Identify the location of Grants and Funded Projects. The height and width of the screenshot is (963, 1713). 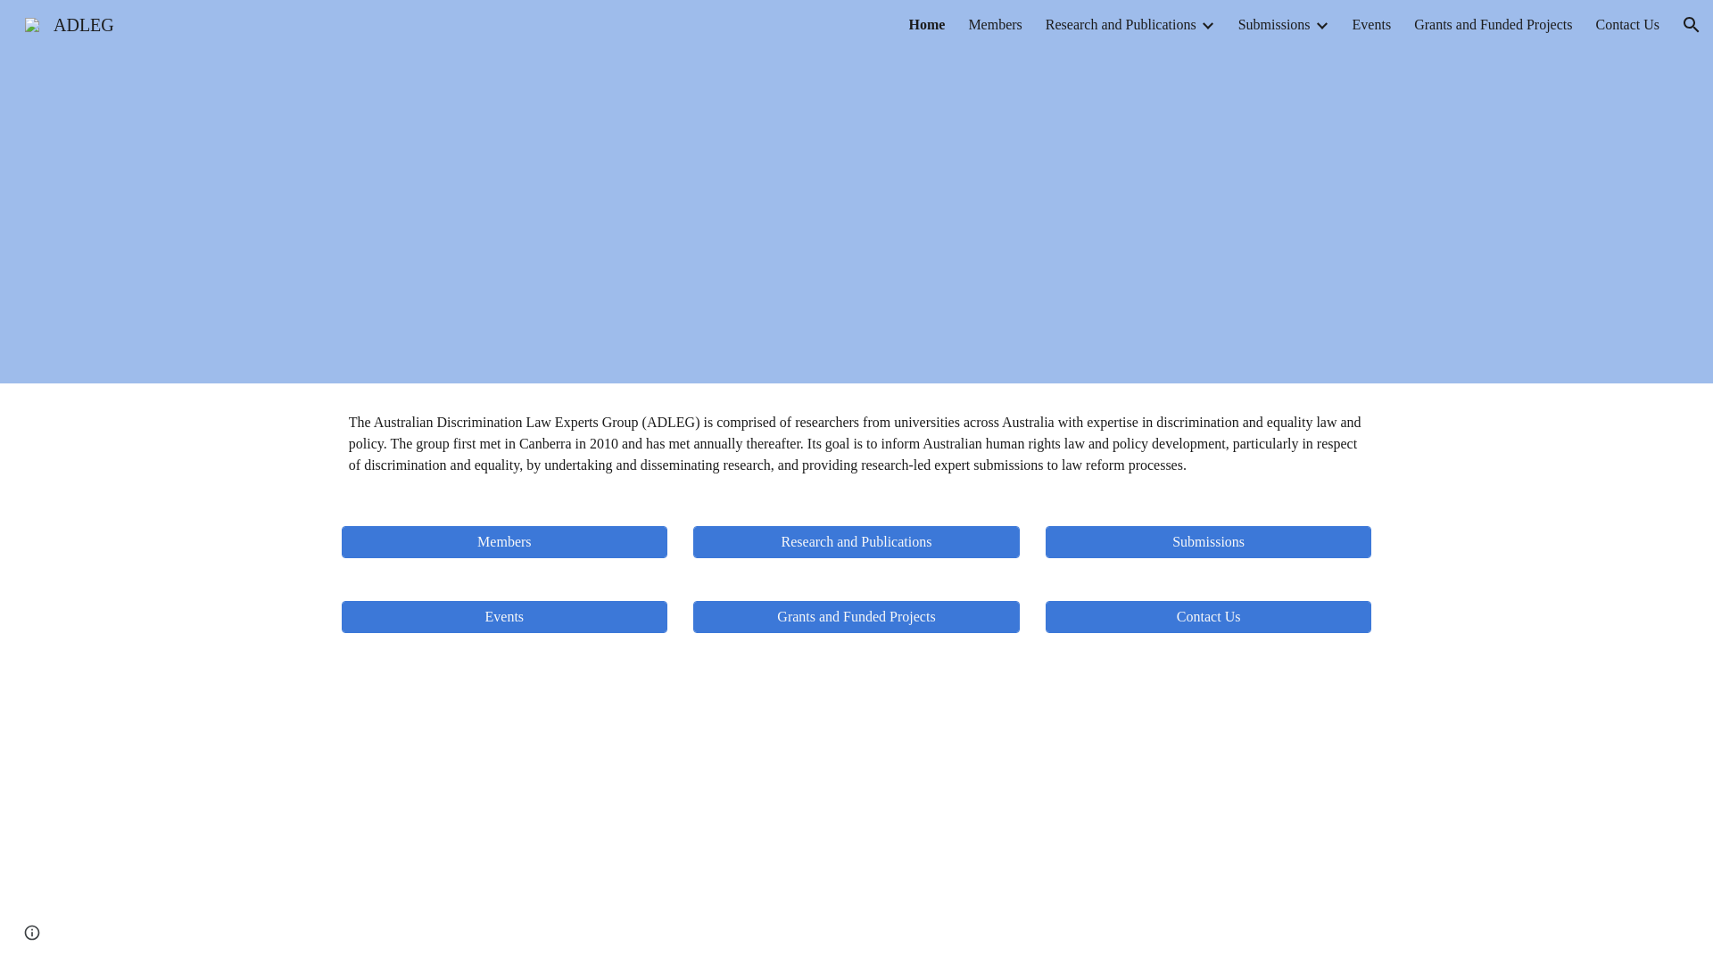
(1494, 25).